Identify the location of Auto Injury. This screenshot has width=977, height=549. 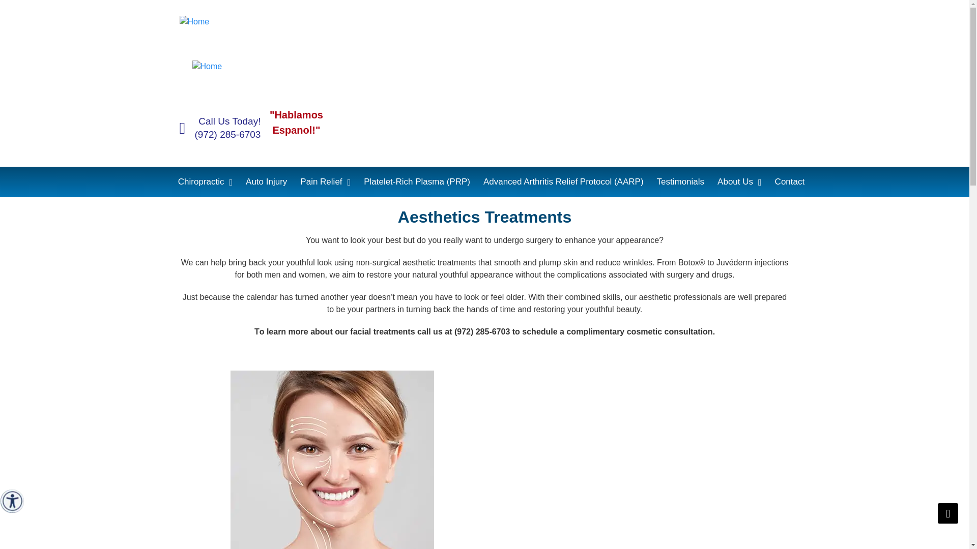
(267, 182).